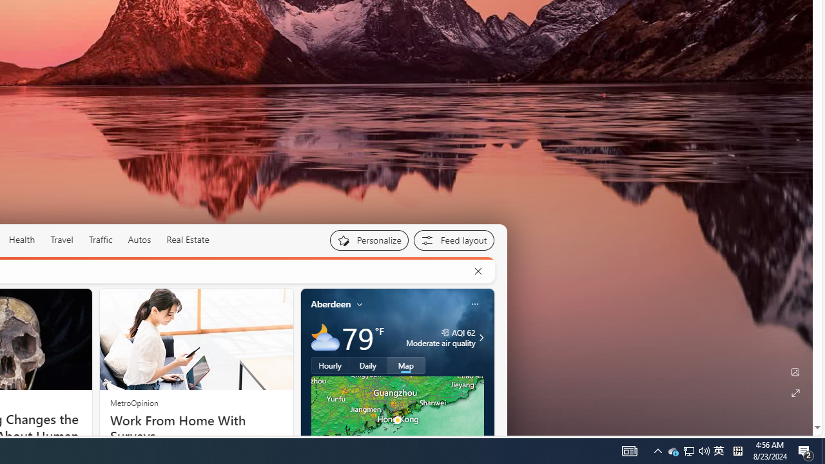 The width and height of the screenshot is (825, 464). I want to click on My location, so click(360, 304).